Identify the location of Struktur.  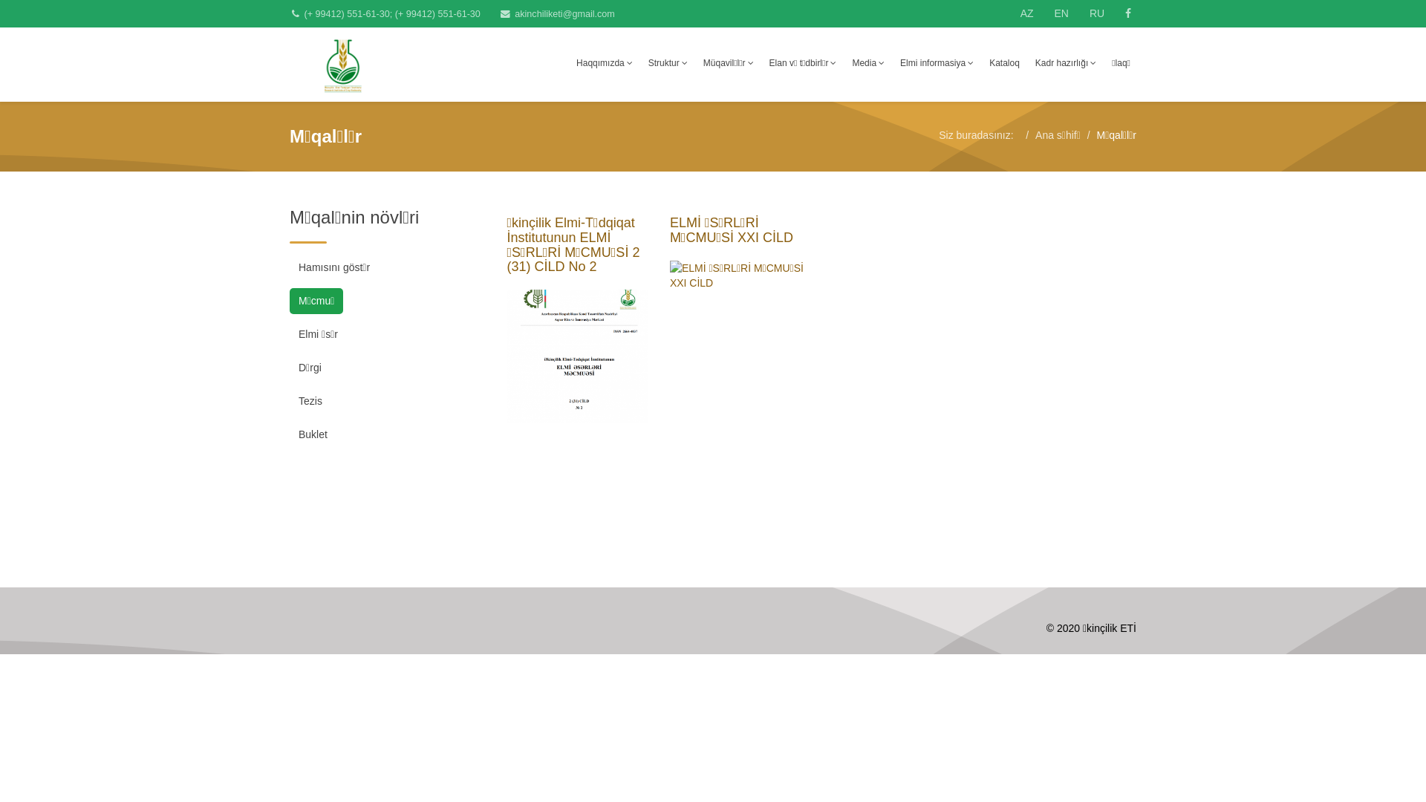
(668, 63).